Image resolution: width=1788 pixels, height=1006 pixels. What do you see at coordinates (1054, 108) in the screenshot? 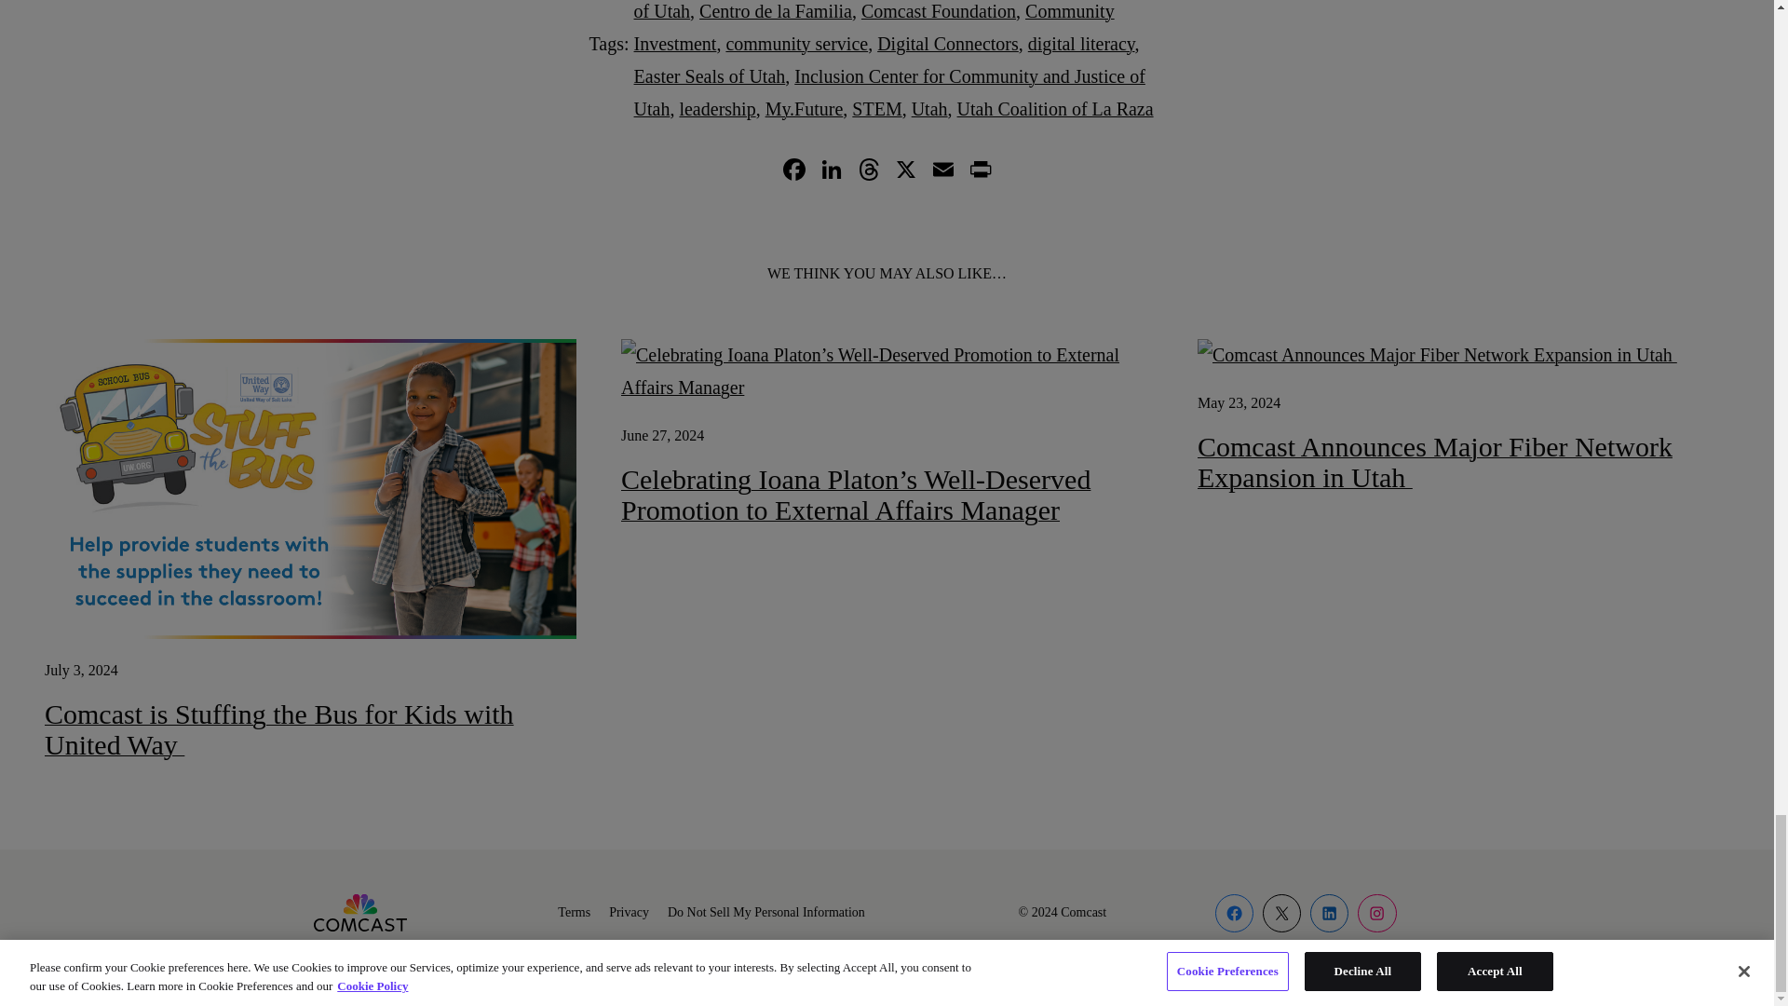
I see `Utah Coalition of La Raza` at bounding box center [1054, 108].